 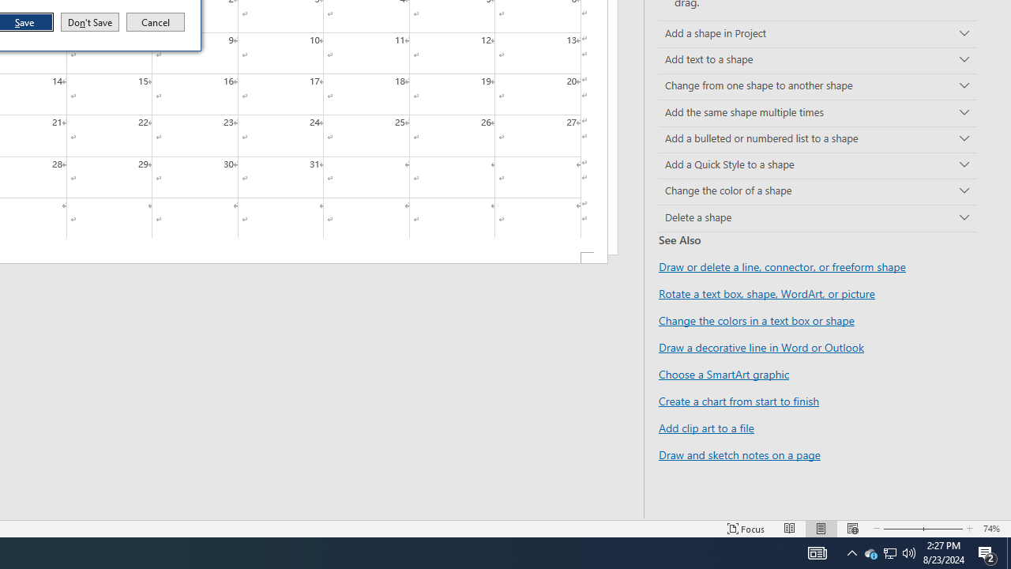 I want to click on Add a Quick Style to a shape, so click(x=1009, y=553).